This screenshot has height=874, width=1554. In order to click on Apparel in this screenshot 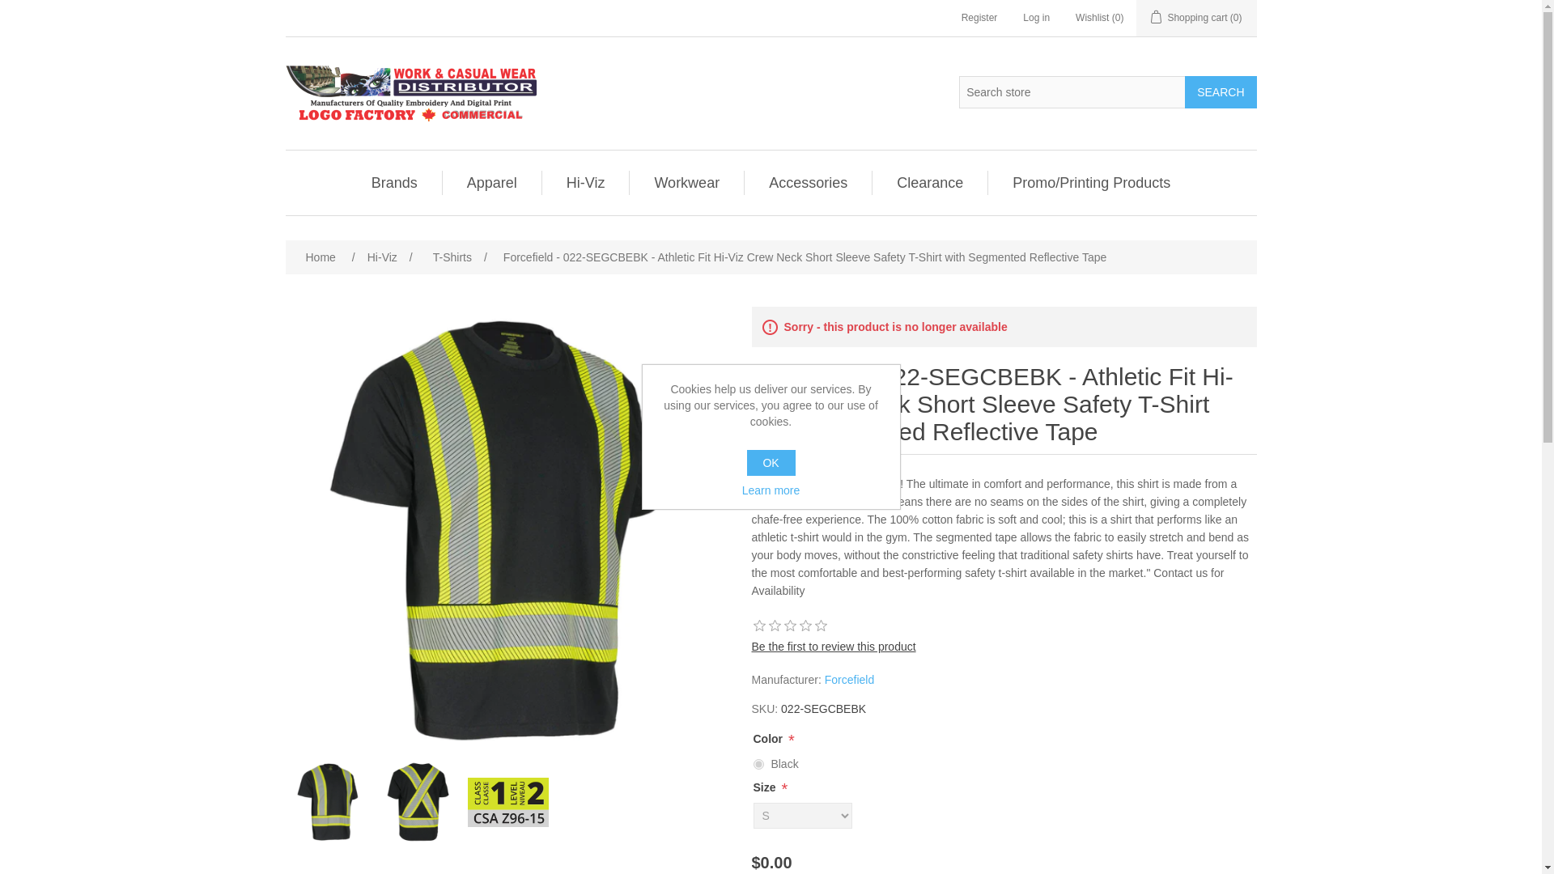, I will do `click(491, 182)`.